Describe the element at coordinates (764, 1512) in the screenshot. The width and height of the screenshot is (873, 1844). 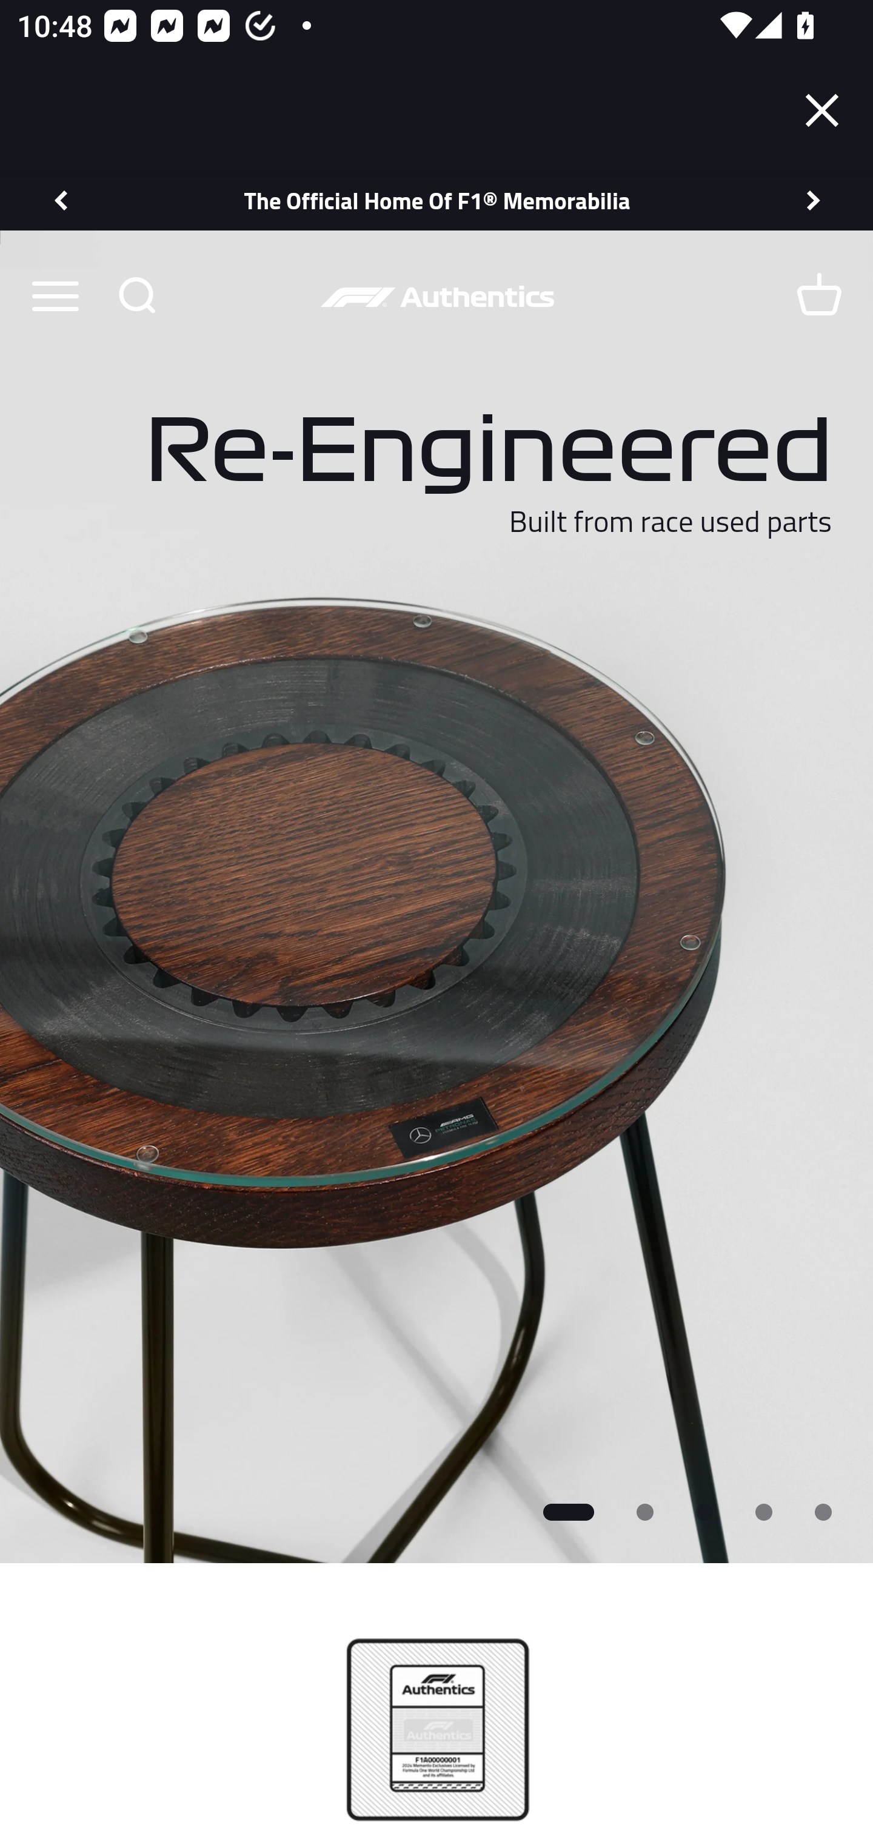
I see `Go to item 4` at that location.